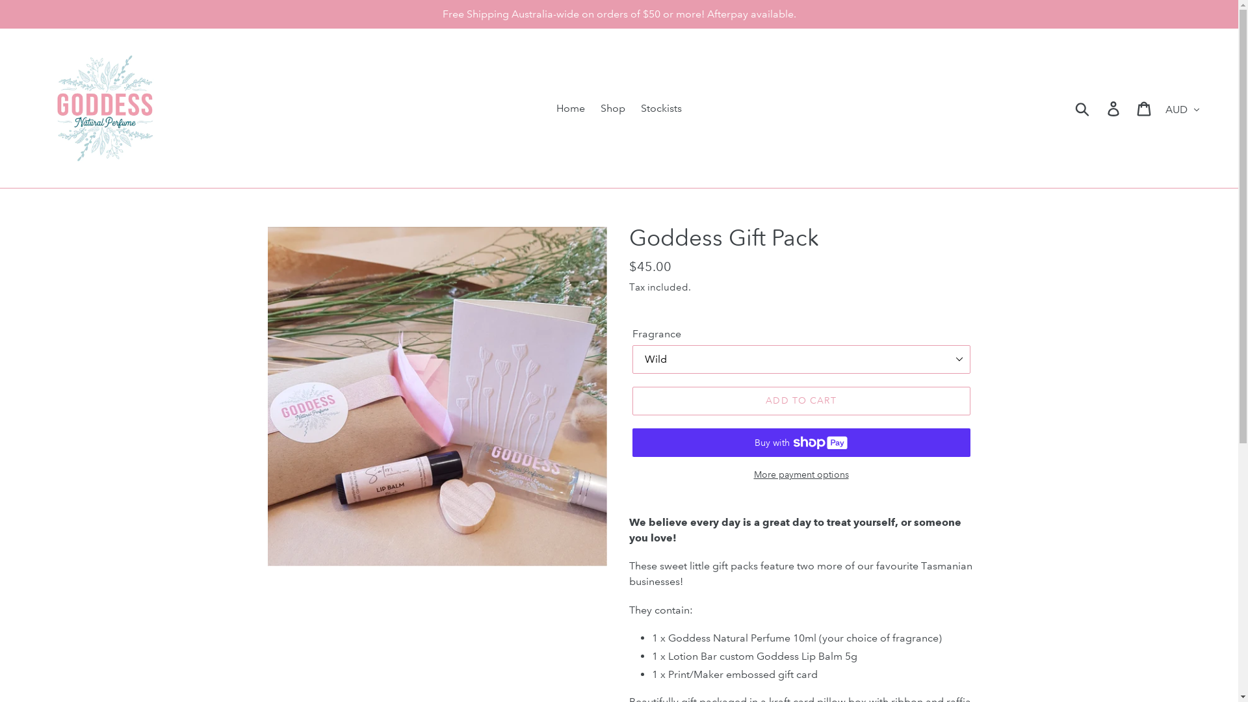 Image resolution: width=1248 pixels, height=702 pixels. Describe the element at coordinates (613, 109) in the screenshot. I see `Shop` at that location.